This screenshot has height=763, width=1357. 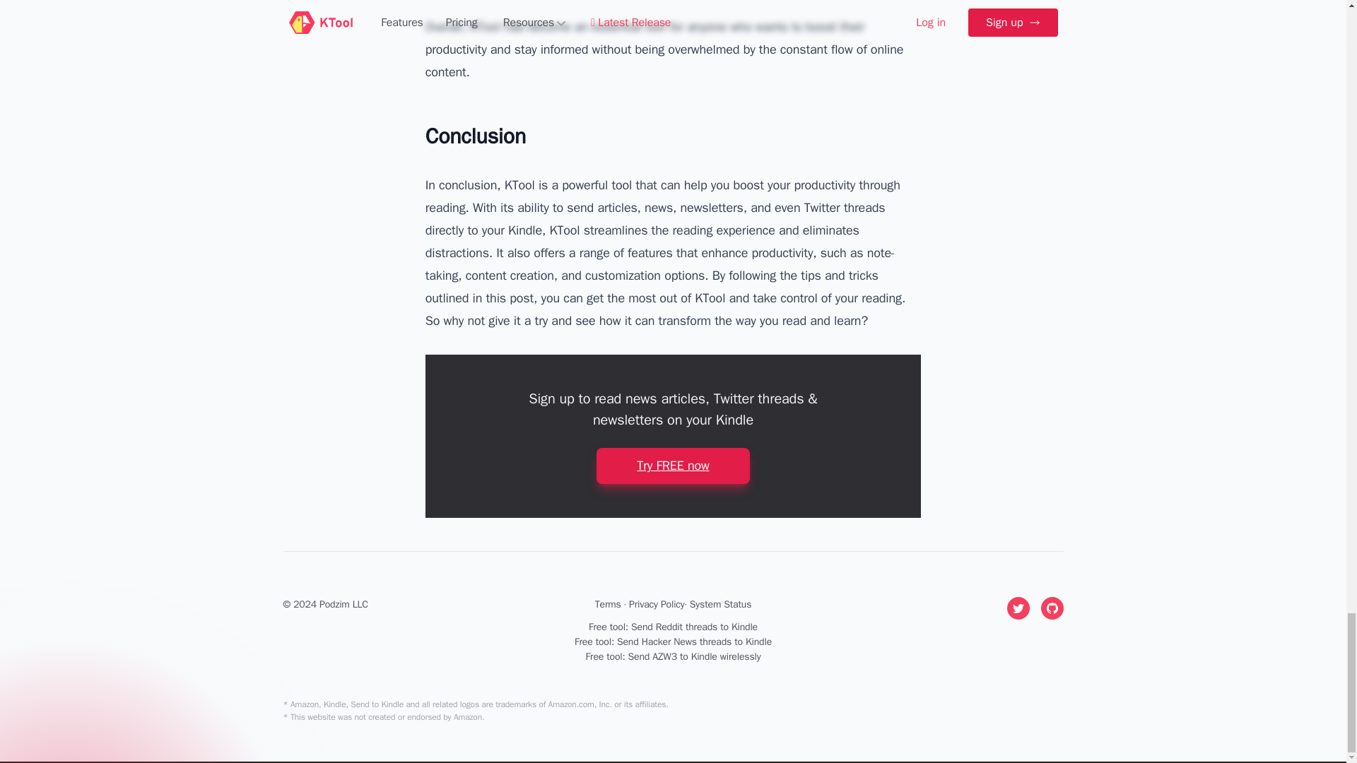 What do you see at coordinates (673, 627) in the screenshot?
I see `Free tool: Send Reddit threads to Kindle` at bounding box center [673, 627].